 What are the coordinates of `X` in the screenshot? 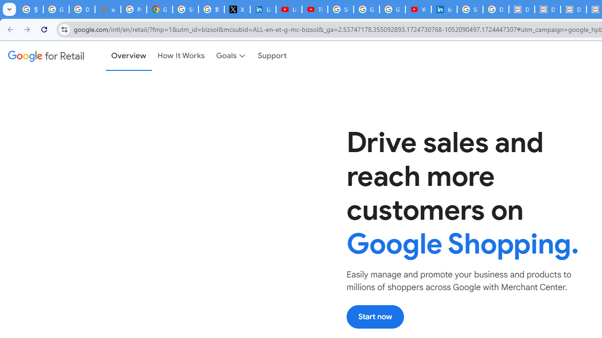 It's located at (237, 9).